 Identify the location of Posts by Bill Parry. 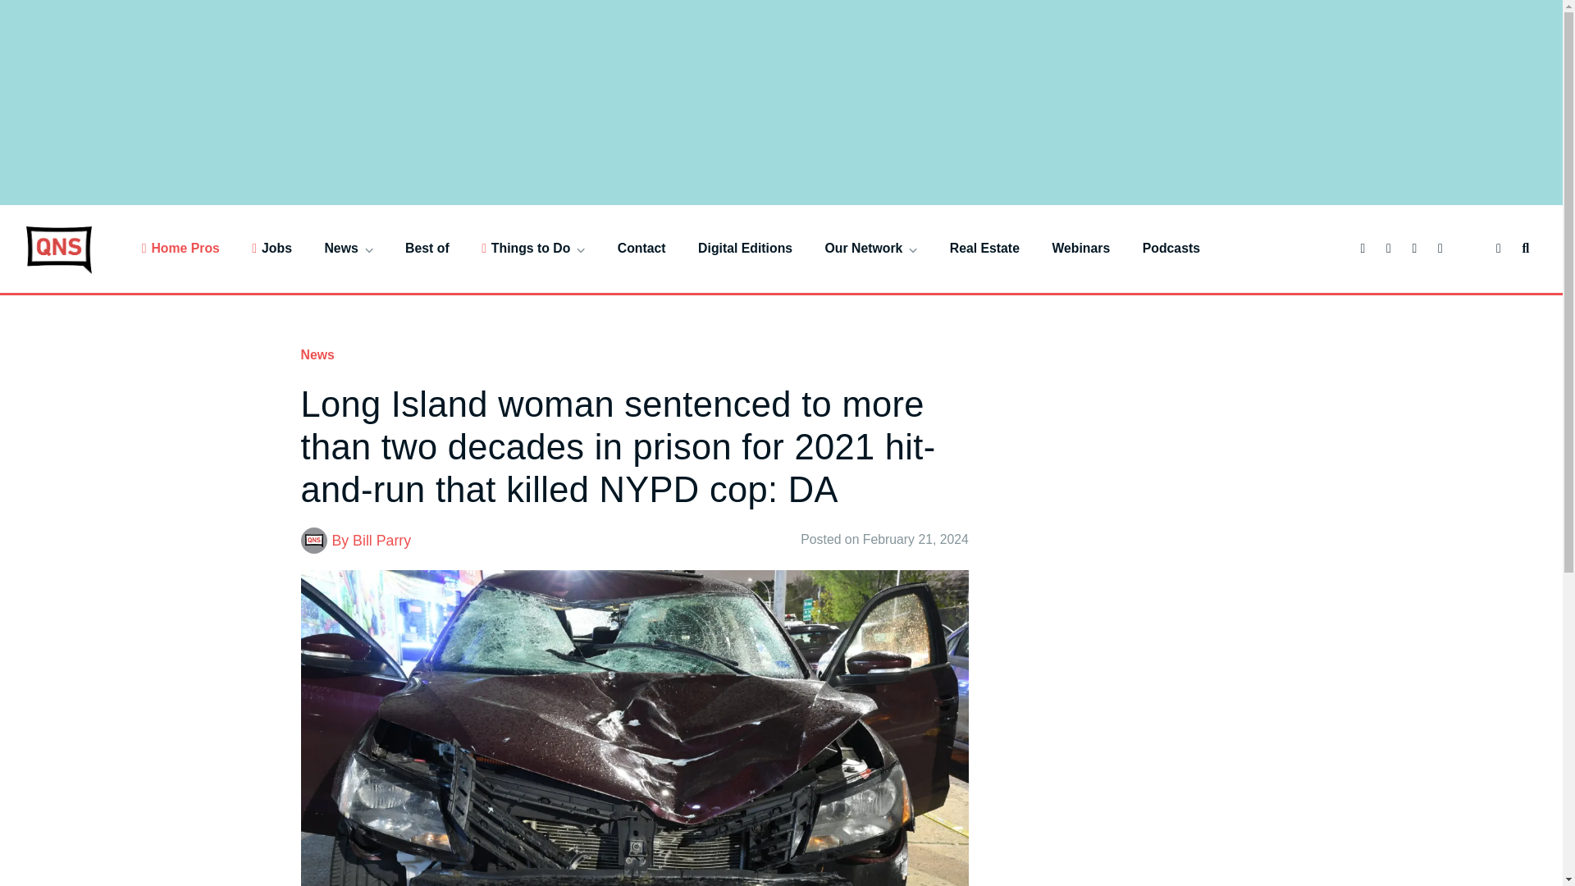
(382, 540).